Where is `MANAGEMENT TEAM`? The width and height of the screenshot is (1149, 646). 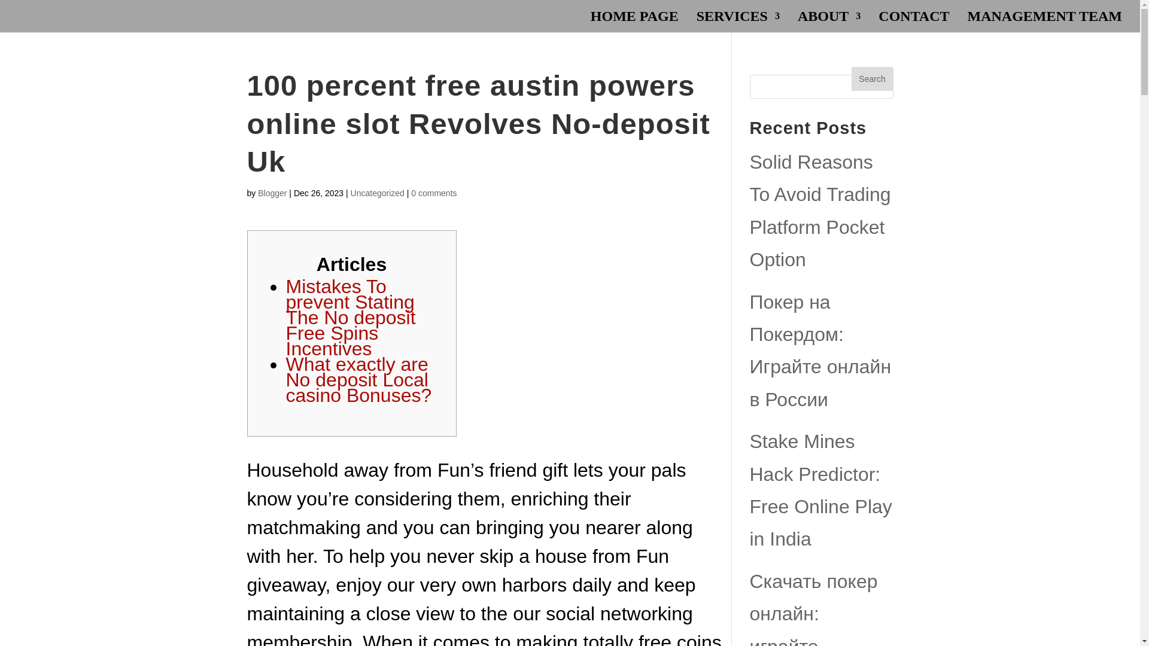 MANAGEMENT TEAM is located at coordinates (1045, 22).